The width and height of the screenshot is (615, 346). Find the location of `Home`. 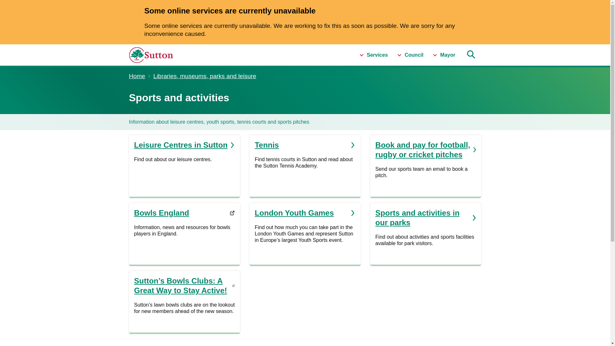

Home is located at coordinates (137, 76).